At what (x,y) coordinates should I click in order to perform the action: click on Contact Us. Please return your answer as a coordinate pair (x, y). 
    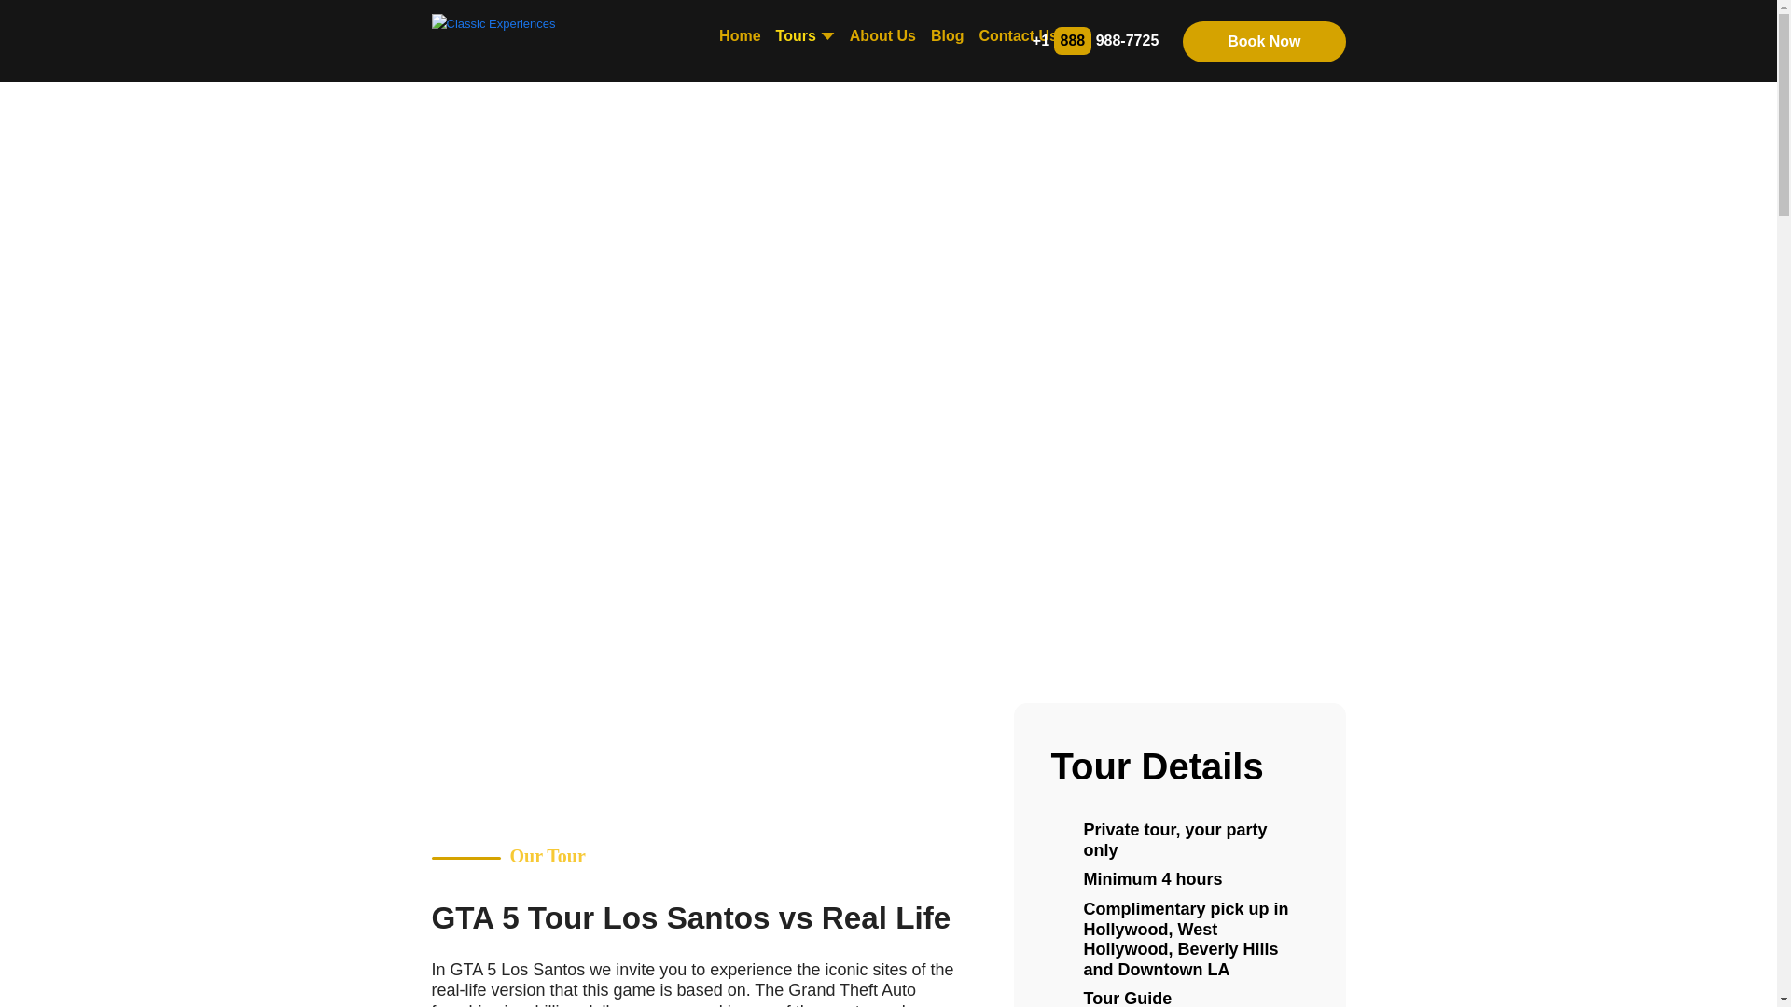
    Looking at the image, I should click on (1017, 36).